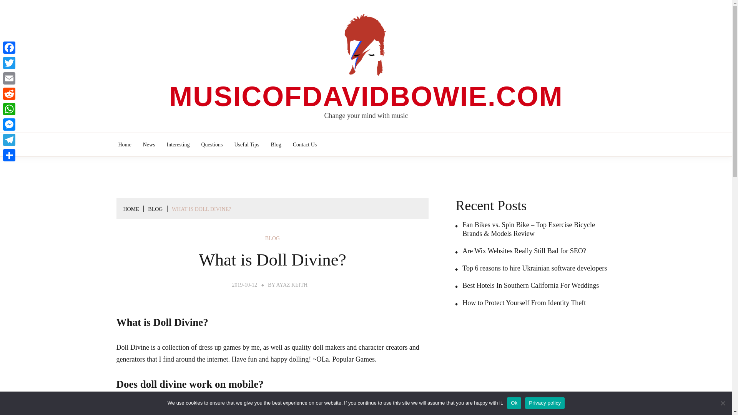  What do you see at coordinates (9, 140) in the screenshot?
I see `Telegram` at bounding box center [9, 140].